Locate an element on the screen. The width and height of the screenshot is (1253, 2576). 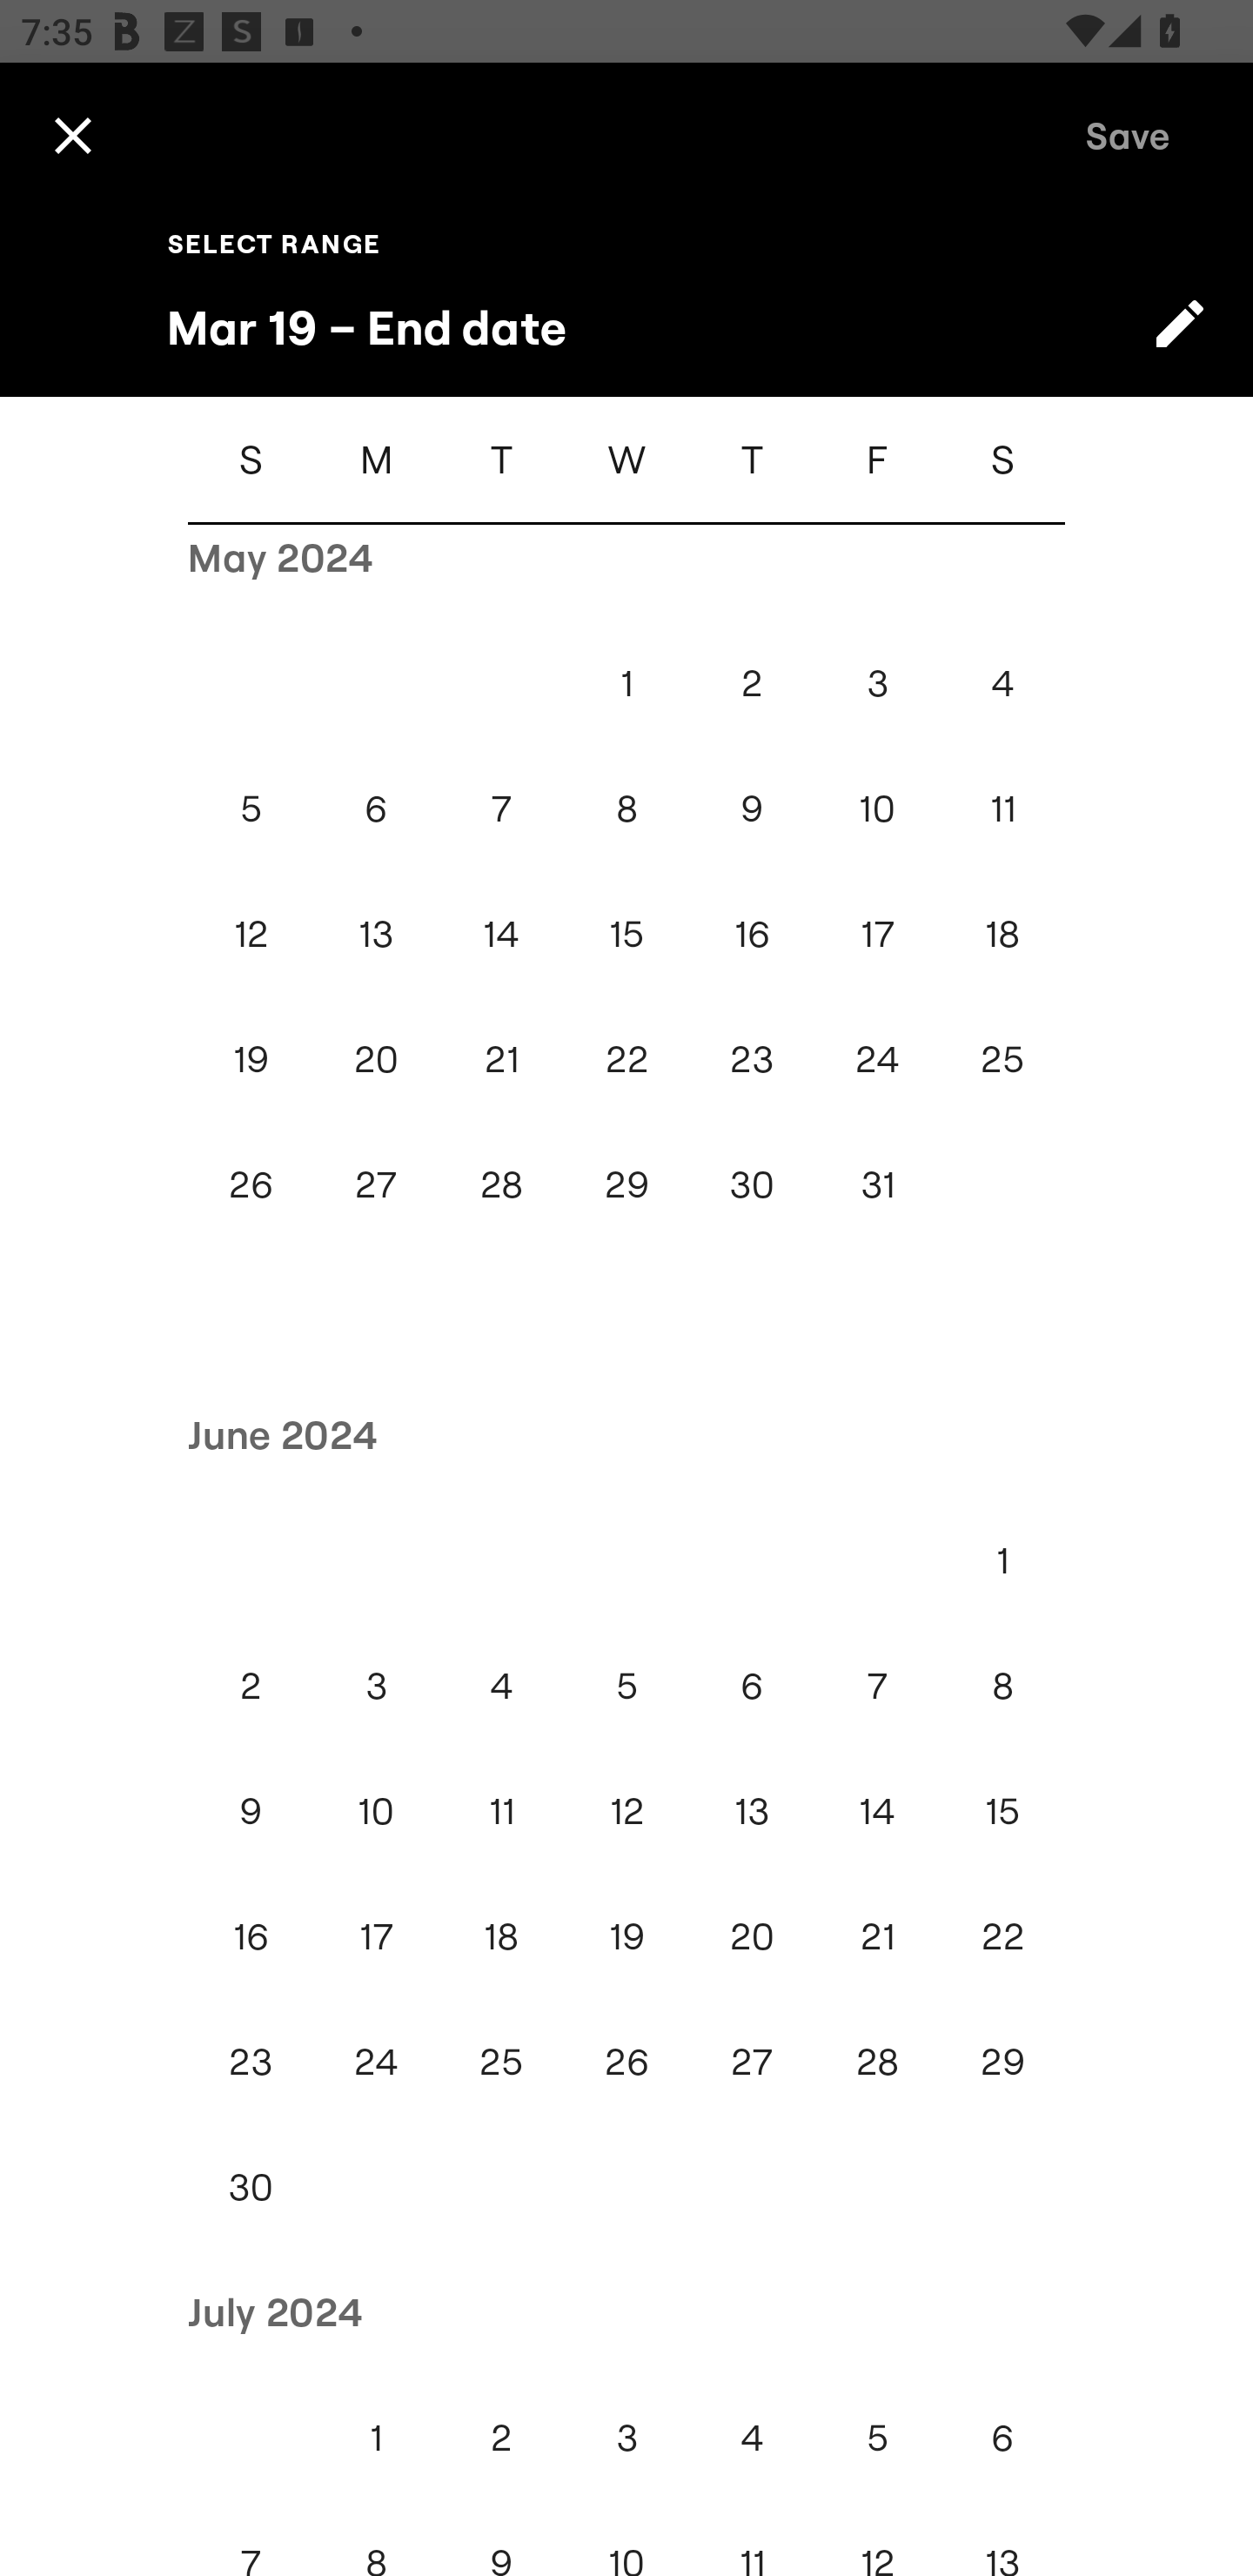
15 Wed, May 15 is located at coordinates (626, 933).